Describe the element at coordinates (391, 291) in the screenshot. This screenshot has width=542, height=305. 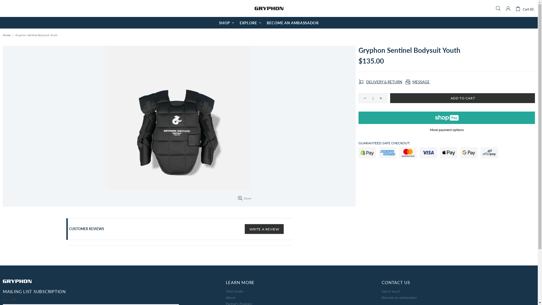
I see `Get in touch` at that location.